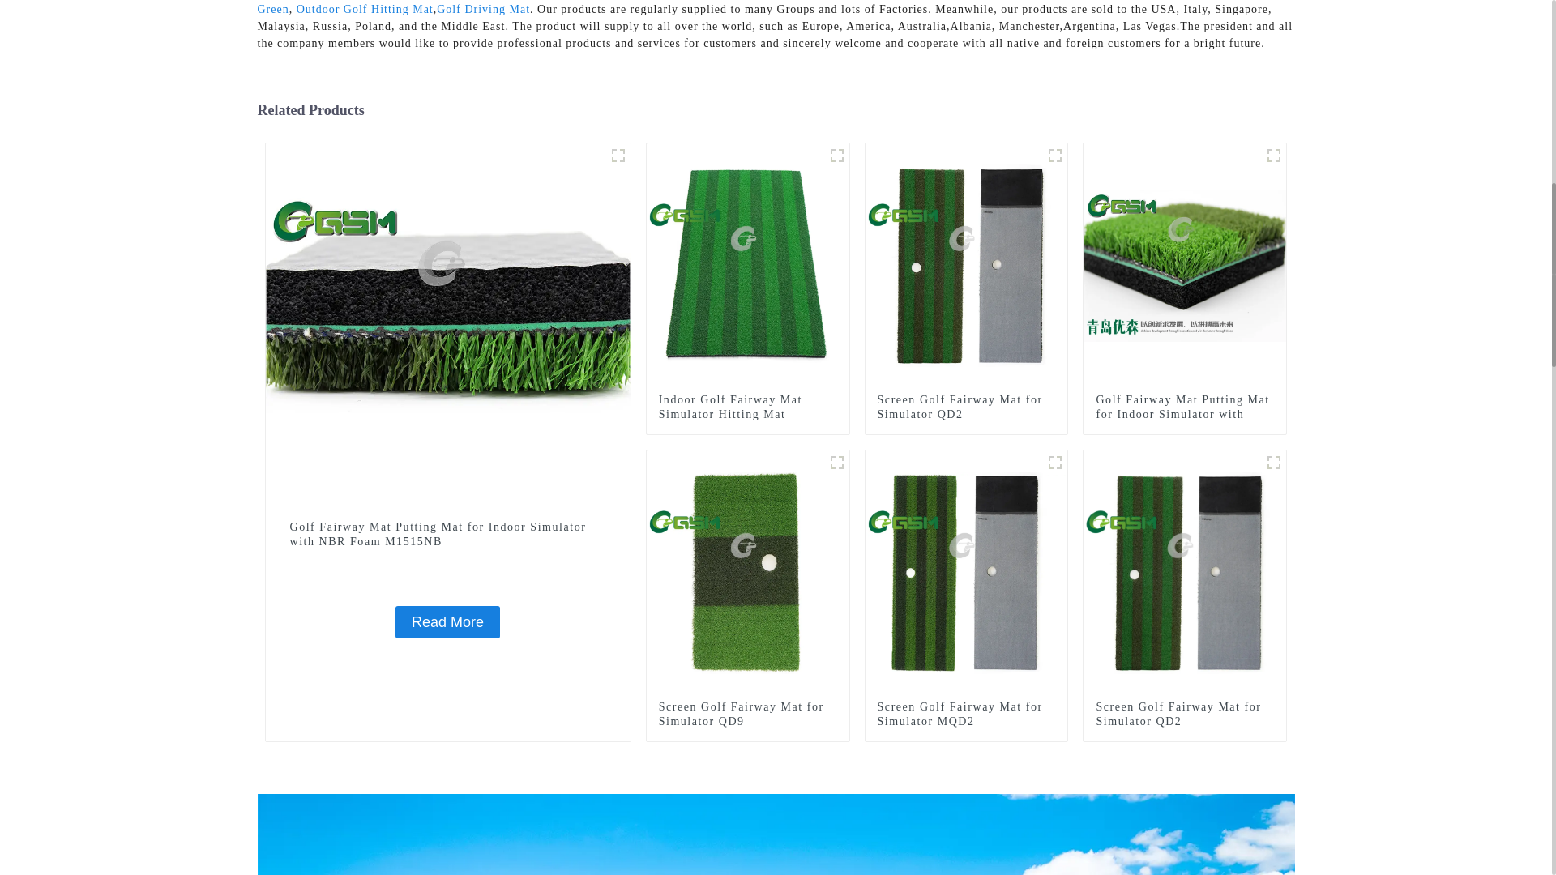 The image size is (1556, 875). What do you see at coordinates (447, 622) in the screenshot?
I see `Read More` at bounding box center [447, 622].